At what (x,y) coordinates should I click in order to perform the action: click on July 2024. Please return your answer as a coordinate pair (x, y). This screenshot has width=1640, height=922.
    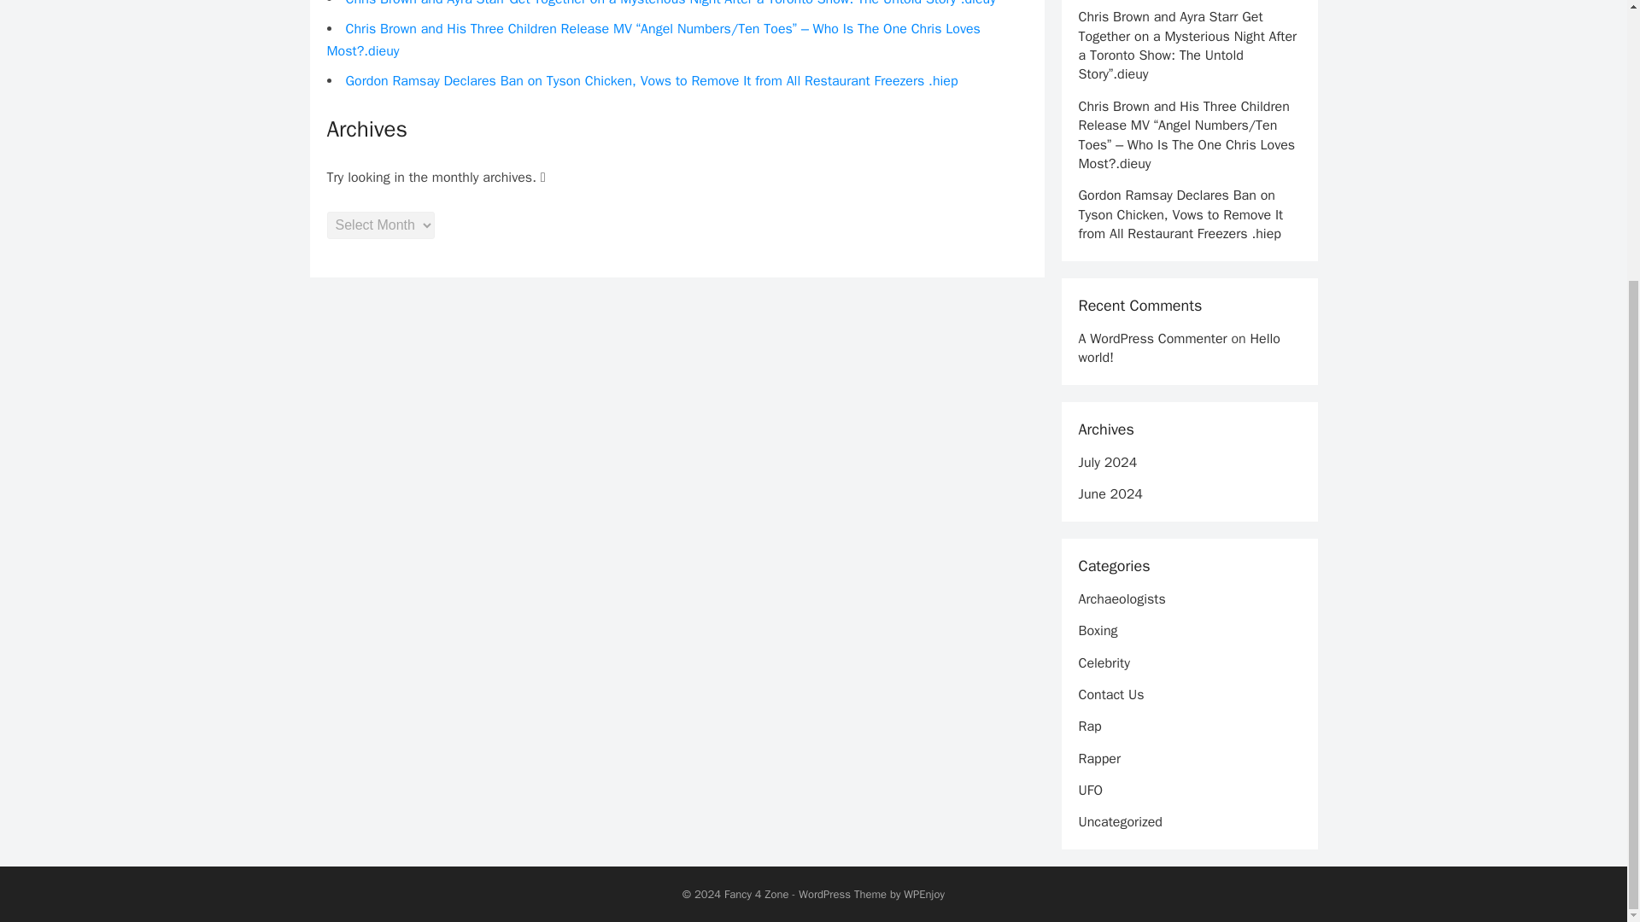
    Looking at the image, I should click on (1107, 463).